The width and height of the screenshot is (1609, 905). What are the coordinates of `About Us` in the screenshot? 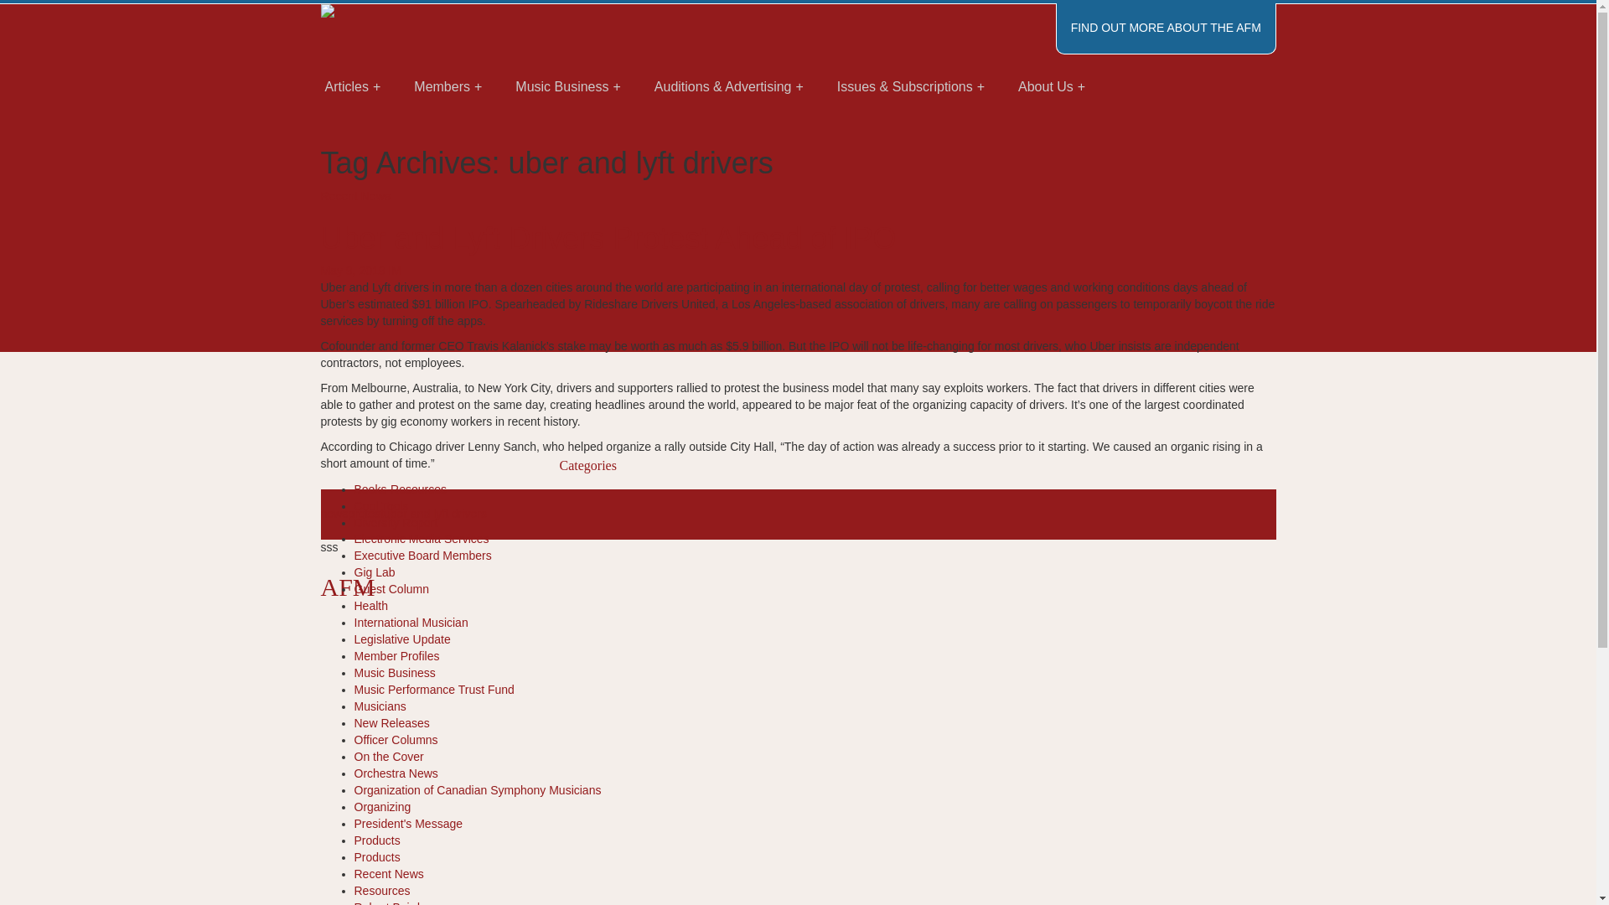 It's located at (1051, 87).